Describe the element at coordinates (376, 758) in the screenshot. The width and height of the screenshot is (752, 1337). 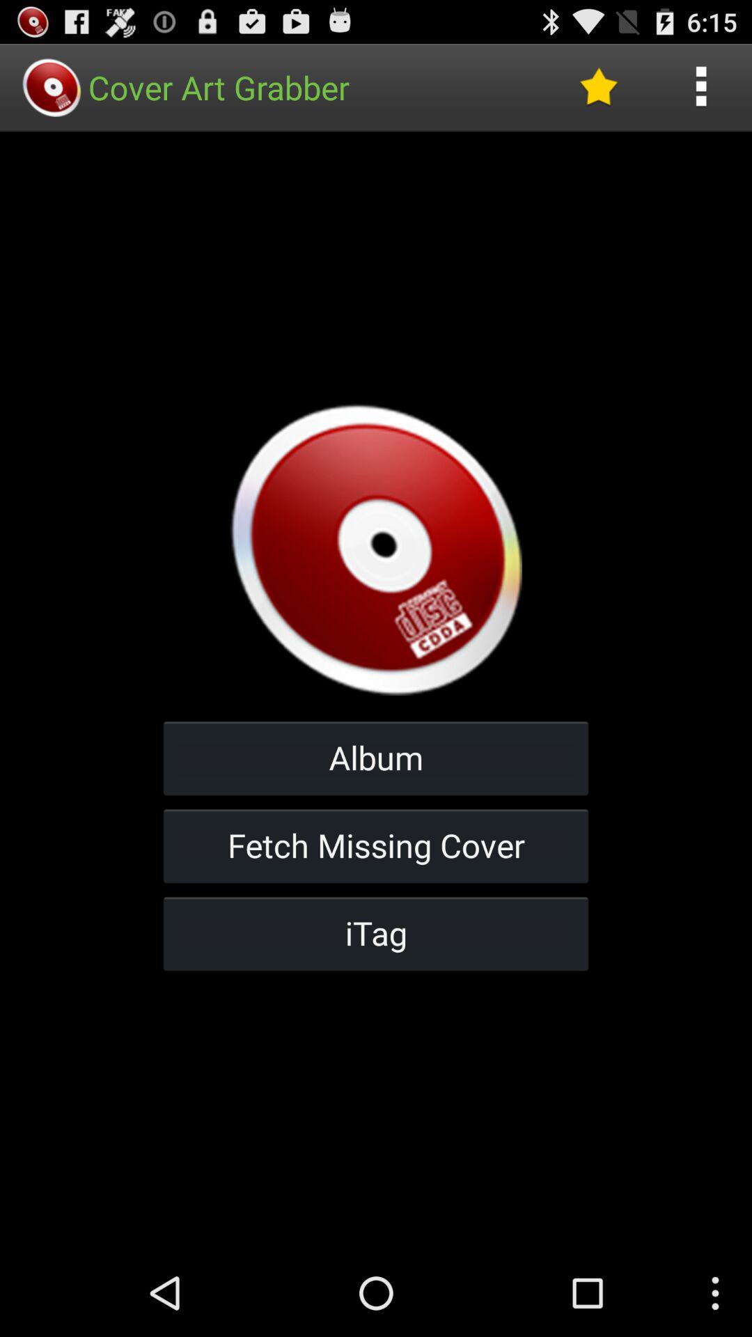
I see `turn on button above fetch missing cover` at that location.